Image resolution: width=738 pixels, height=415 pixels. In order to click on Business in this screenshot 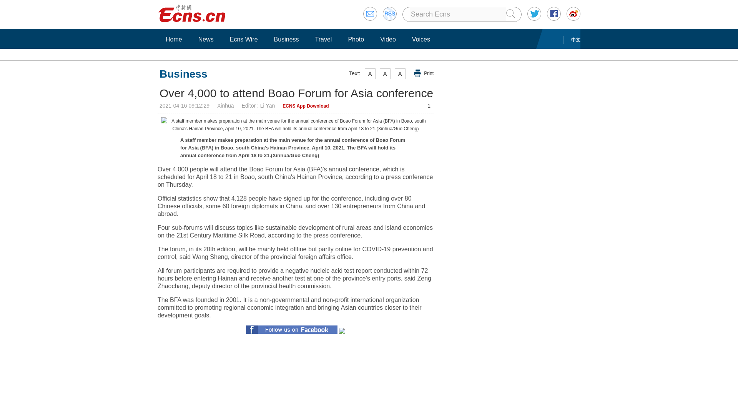, I will do `click(287, 39)`.